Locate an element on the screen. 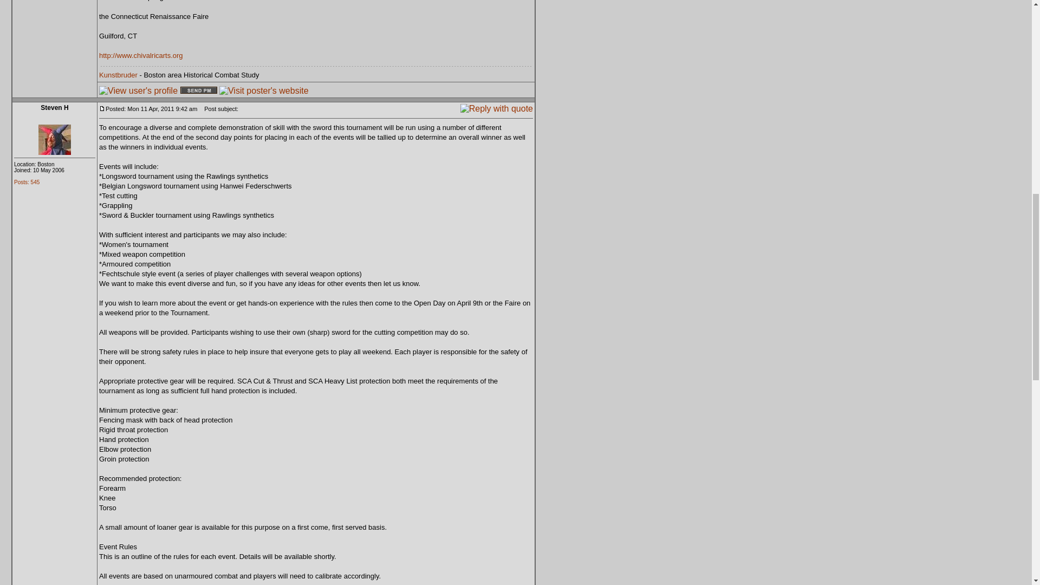 This screenshot has height=585, width=1040. Visit poster's website is located at coordinates (264, 90).